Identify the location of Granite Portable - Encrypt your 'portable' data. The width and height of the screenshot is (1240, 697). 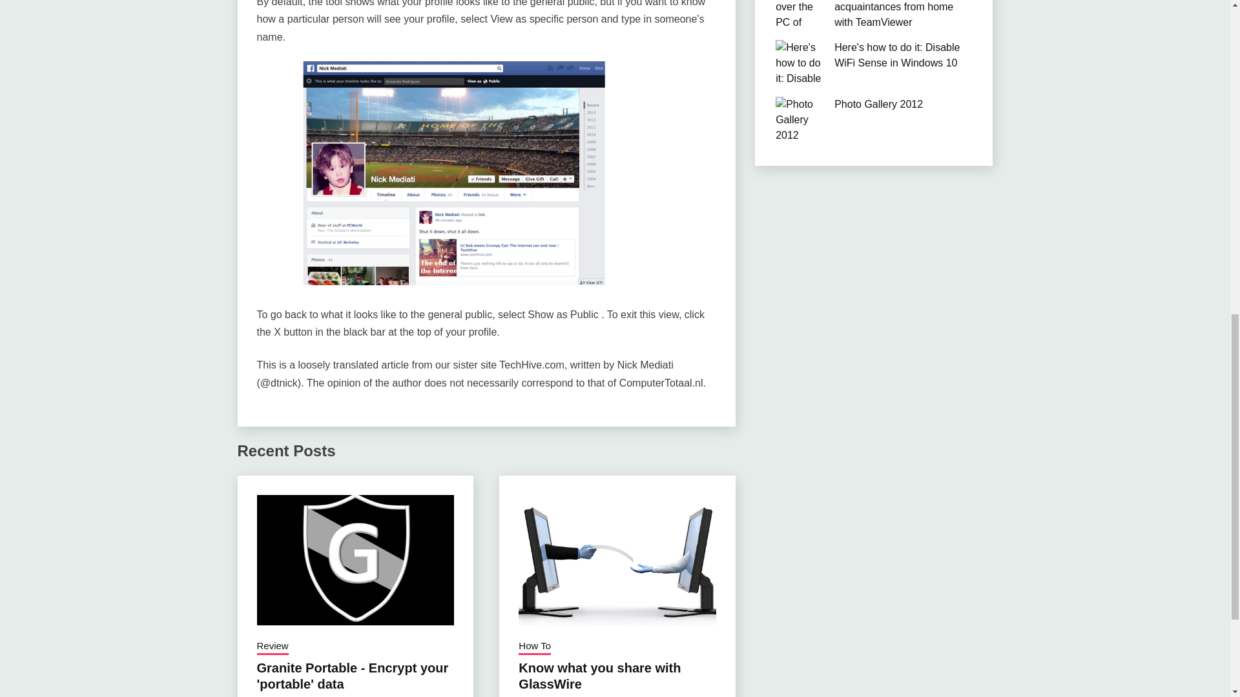
(353, 676).